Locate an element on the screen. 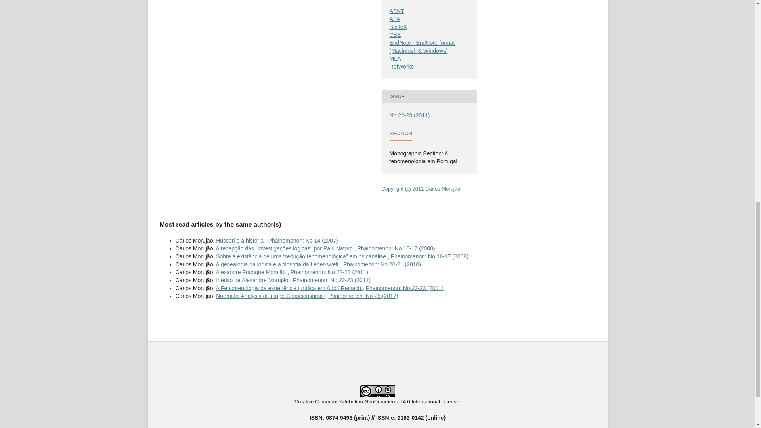  APA is located at coordinates (394, 19).